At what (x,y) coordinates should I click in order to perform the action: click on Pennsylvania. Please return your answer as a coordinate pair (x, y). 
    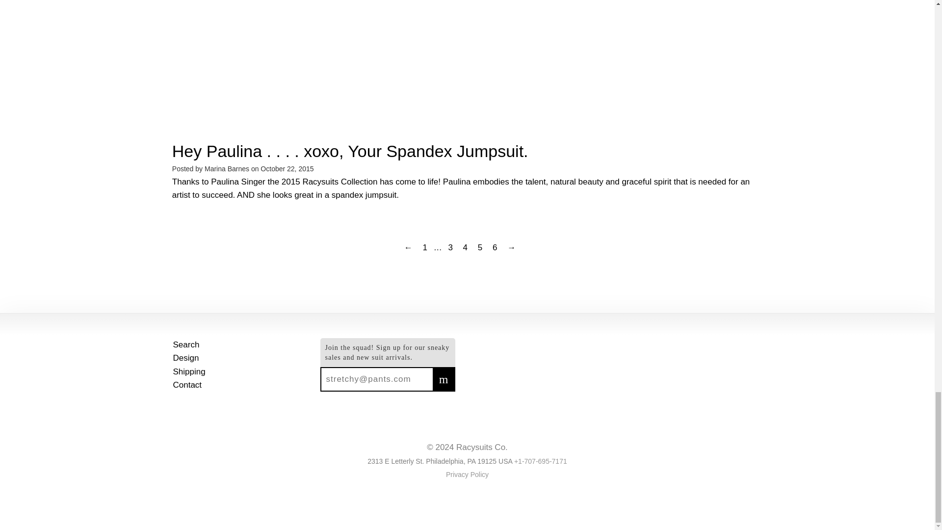
    Looking at the image, I should click on (471, 461).